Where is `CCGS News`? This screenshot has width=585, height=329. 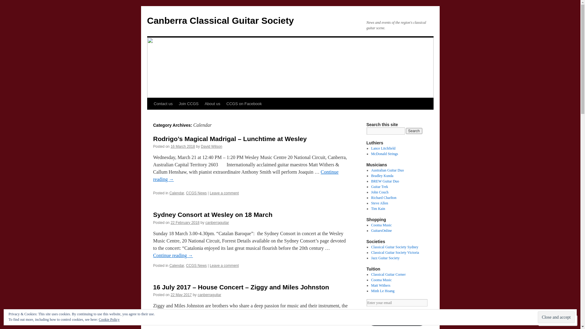 CCGS News is located at coordinates (197, 193).